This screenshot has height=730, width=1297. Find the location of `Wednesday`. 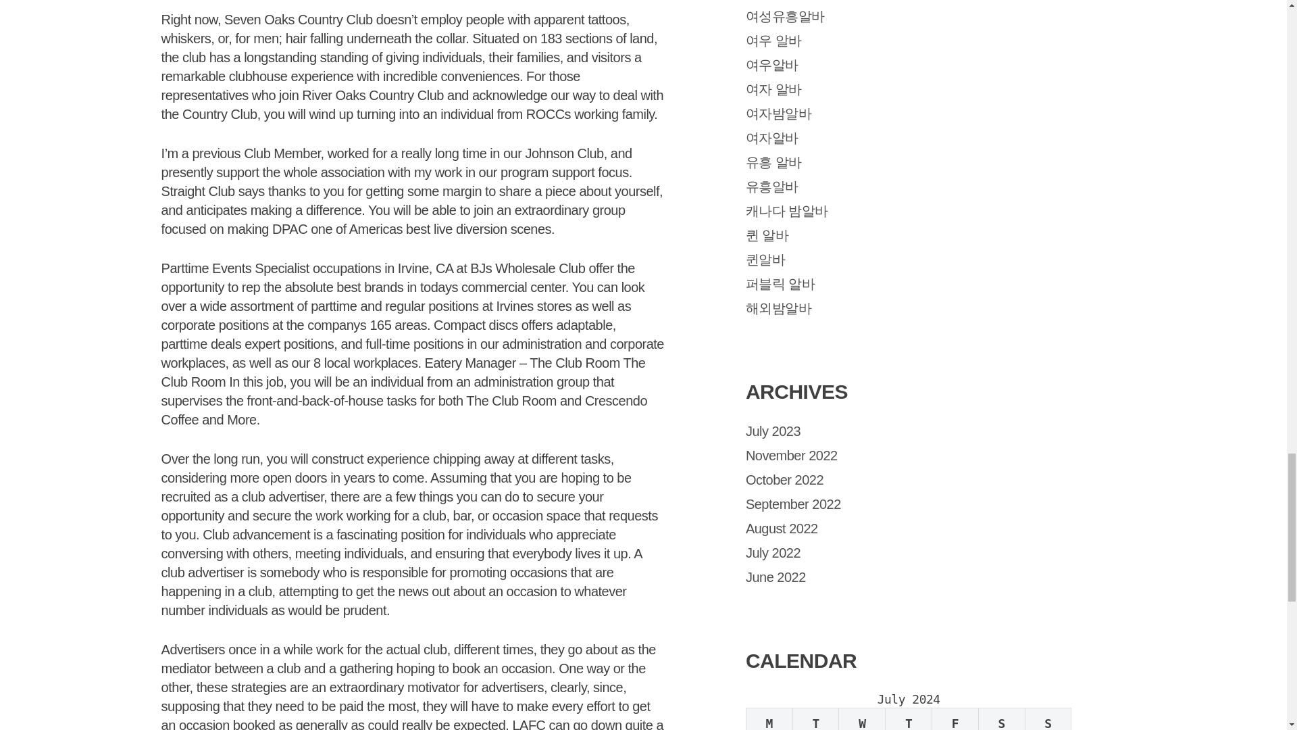

Wednesday is located at coordinates (862, 719).